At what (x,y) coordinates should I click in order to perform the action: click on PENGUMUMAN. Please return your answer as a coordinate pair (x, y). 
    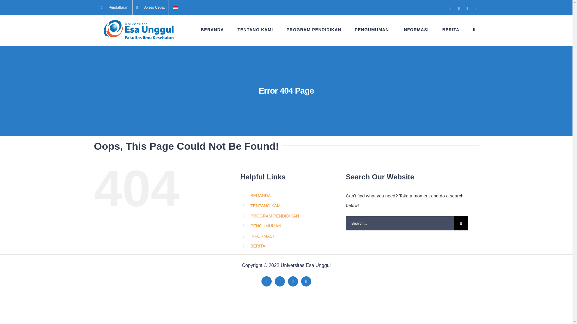
    Looking at the image, I should click on (372, 29).